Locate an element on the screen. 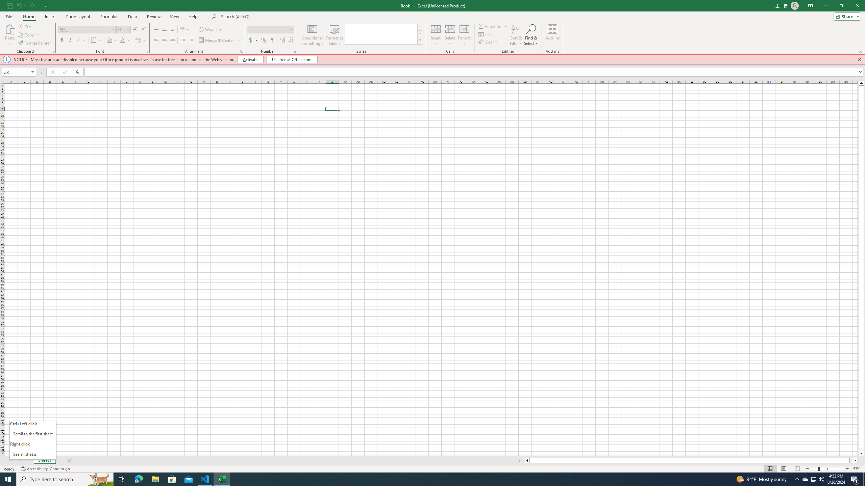 The height and width of the screenshot is (486, 865). Page down is located at coordinates (862, 450).